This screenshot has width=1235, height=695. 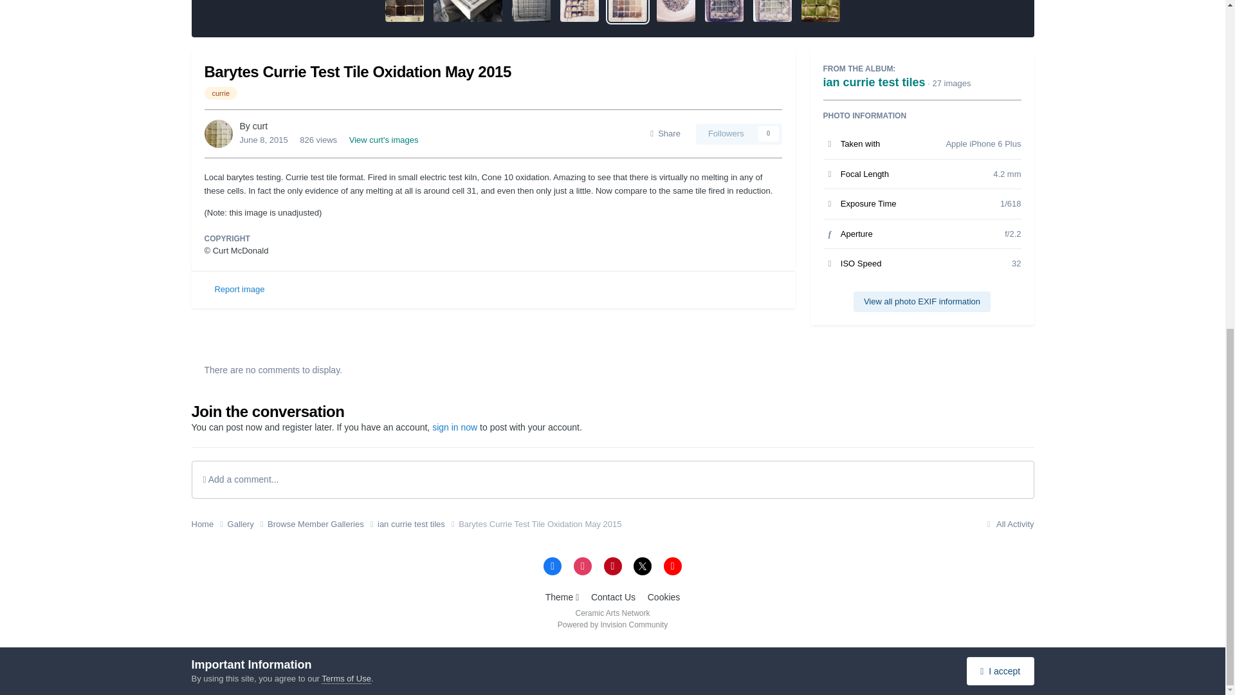 What do you see at coordinates (580, 10) in the screenshot?
I see `View the image Barytes Currie Test Tile Reduction May 2015` at bounding box center [580, 10].